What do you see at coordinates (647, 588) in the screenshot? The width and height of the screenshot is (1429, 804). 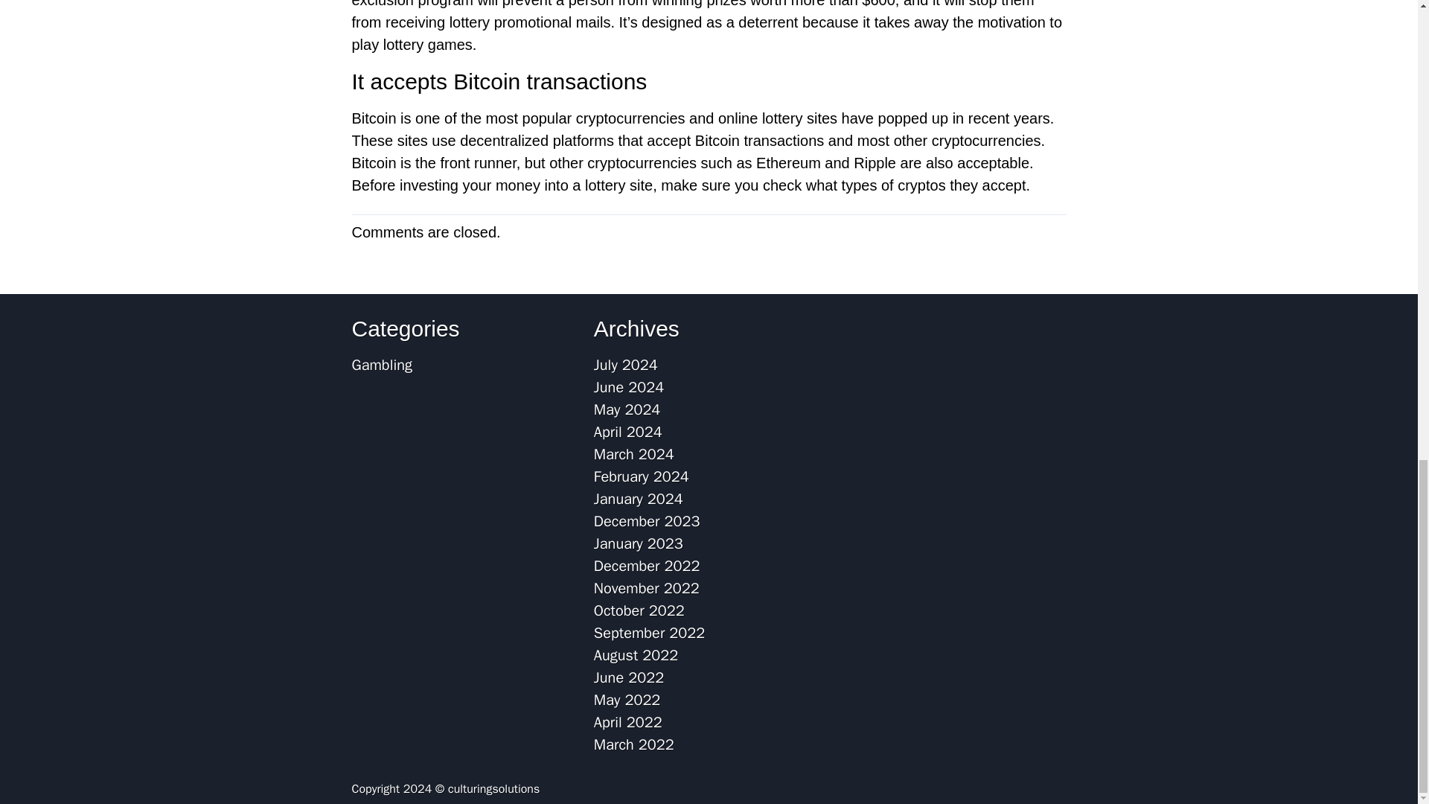 I see `November 2022` at bounding box center [647, 588].